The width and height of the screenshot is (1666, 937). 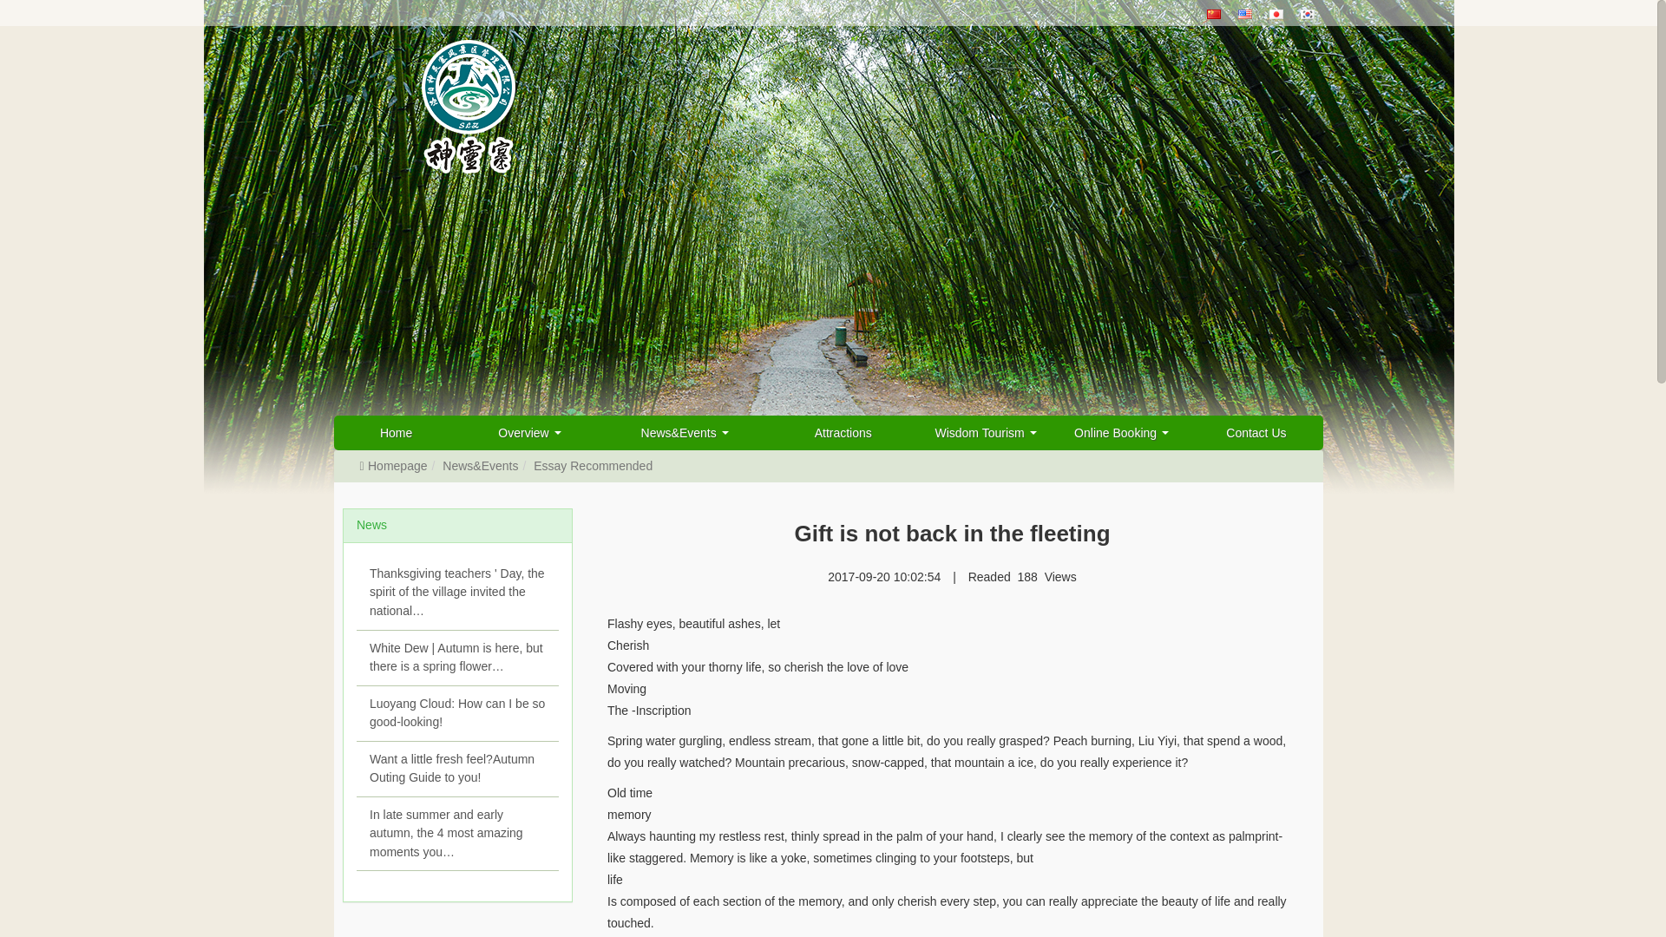 What do you see at coordinates (986, 433) in the screenshot?
I see `Wisdom Tourism` at bounding box center [986, 433].